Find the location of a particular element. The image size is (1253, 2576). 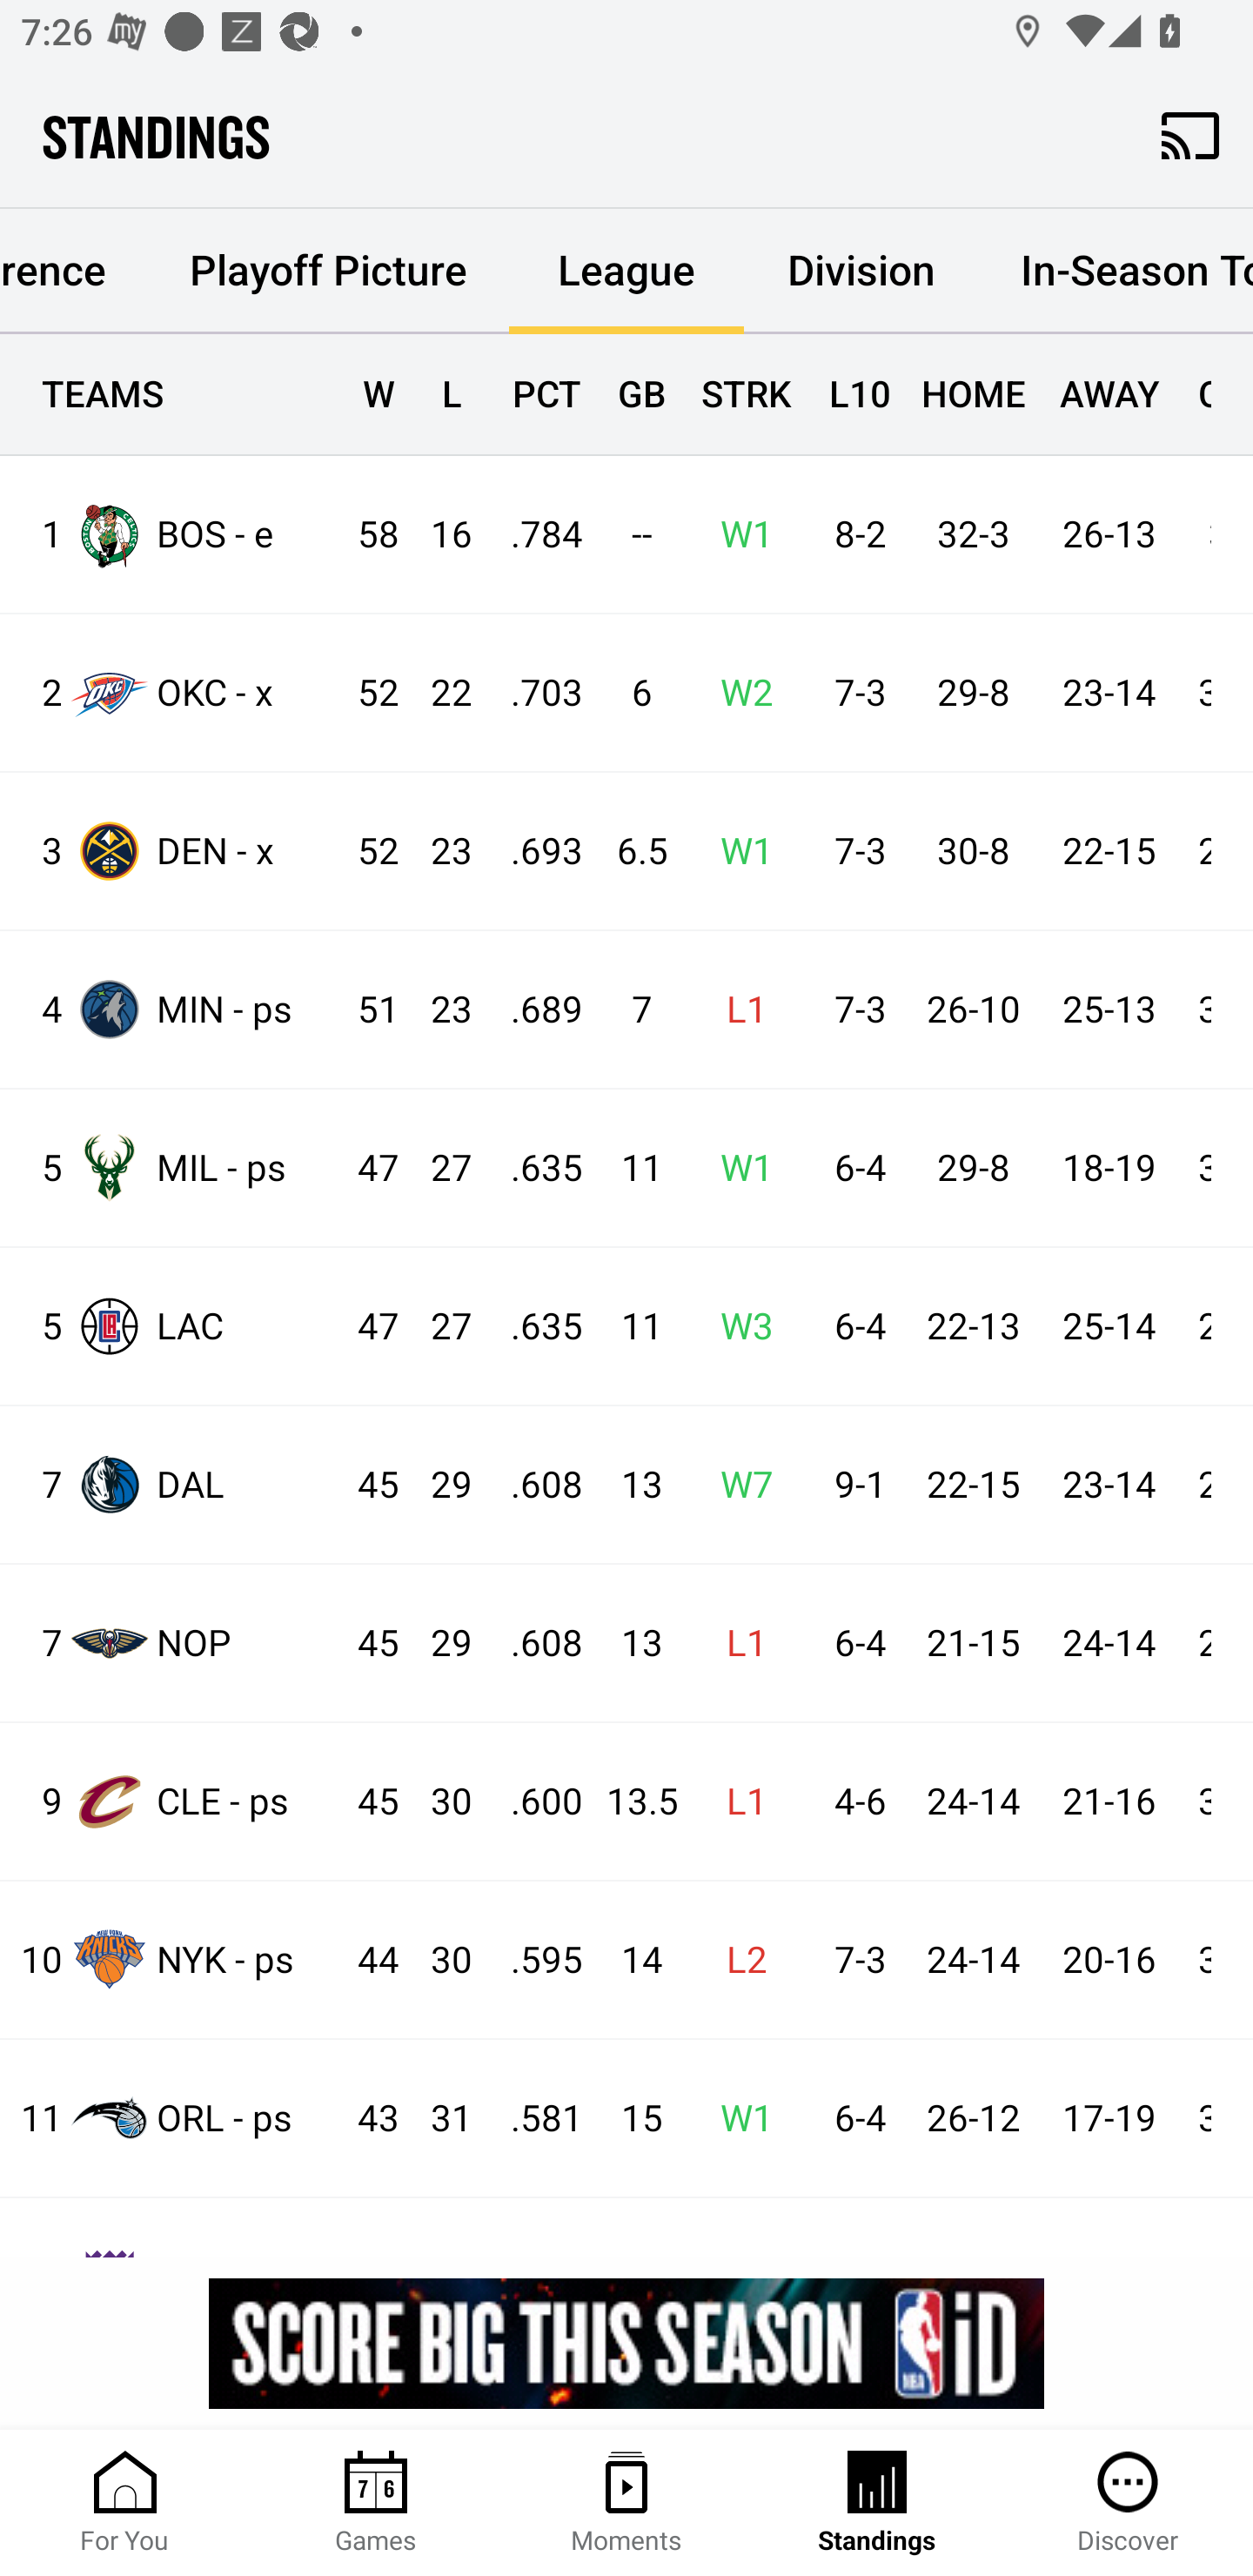

7-3 is located at coordinates (852, 1011).